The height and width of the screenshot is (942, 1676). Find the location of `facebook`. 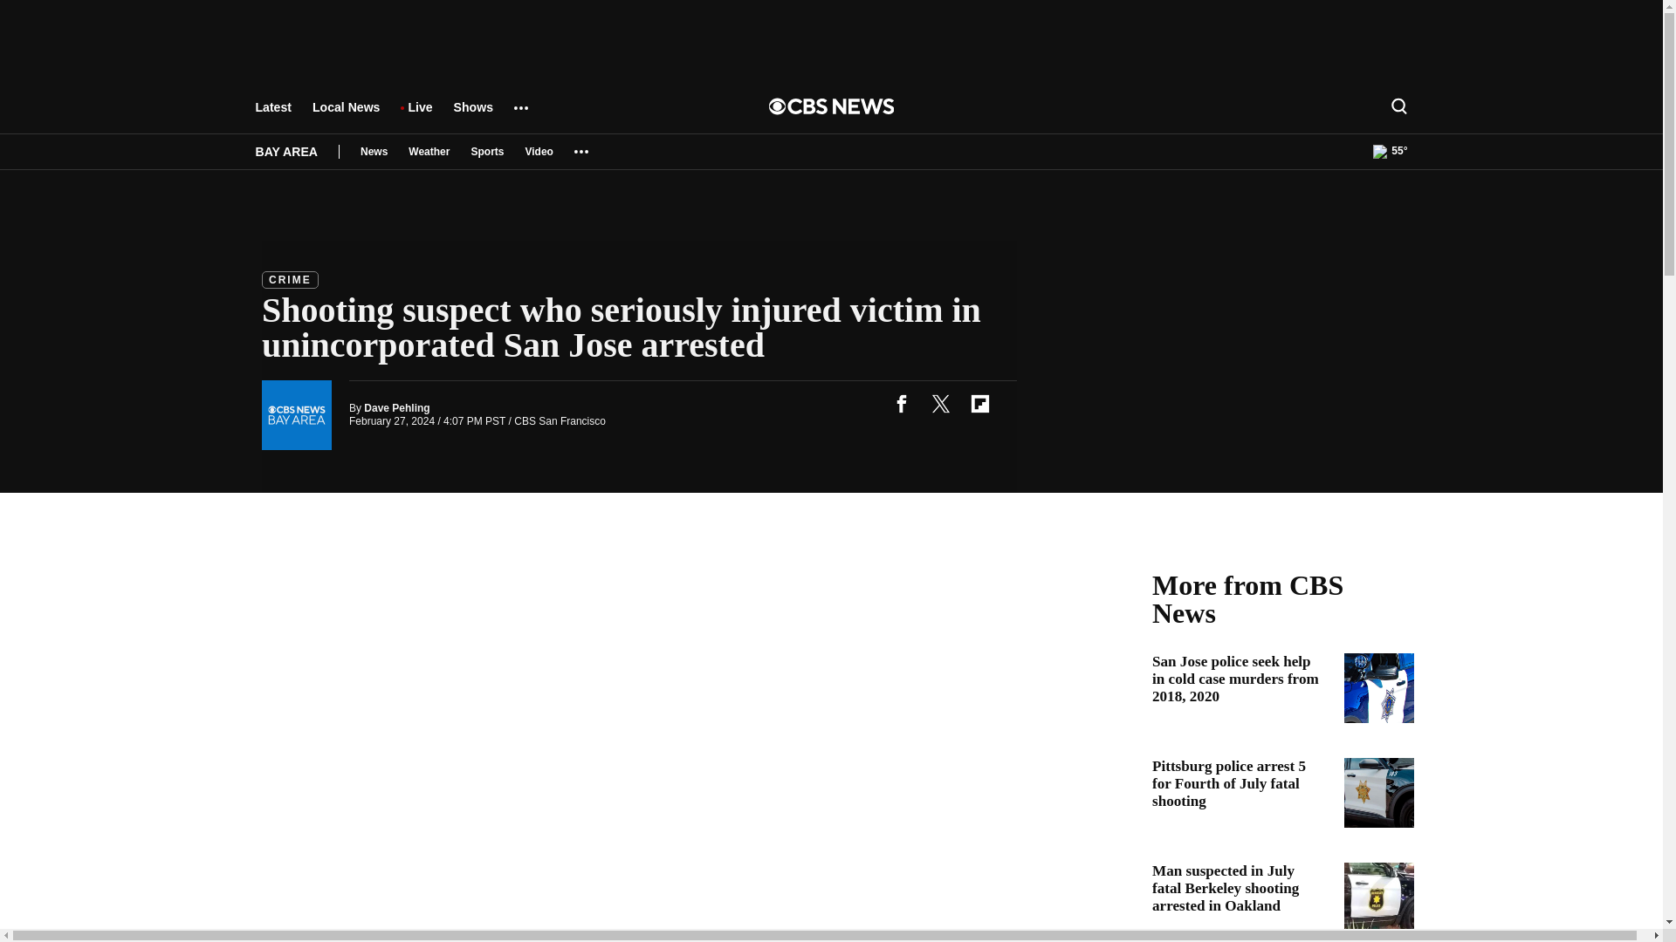

facebook is located at coordinates (901, 403).